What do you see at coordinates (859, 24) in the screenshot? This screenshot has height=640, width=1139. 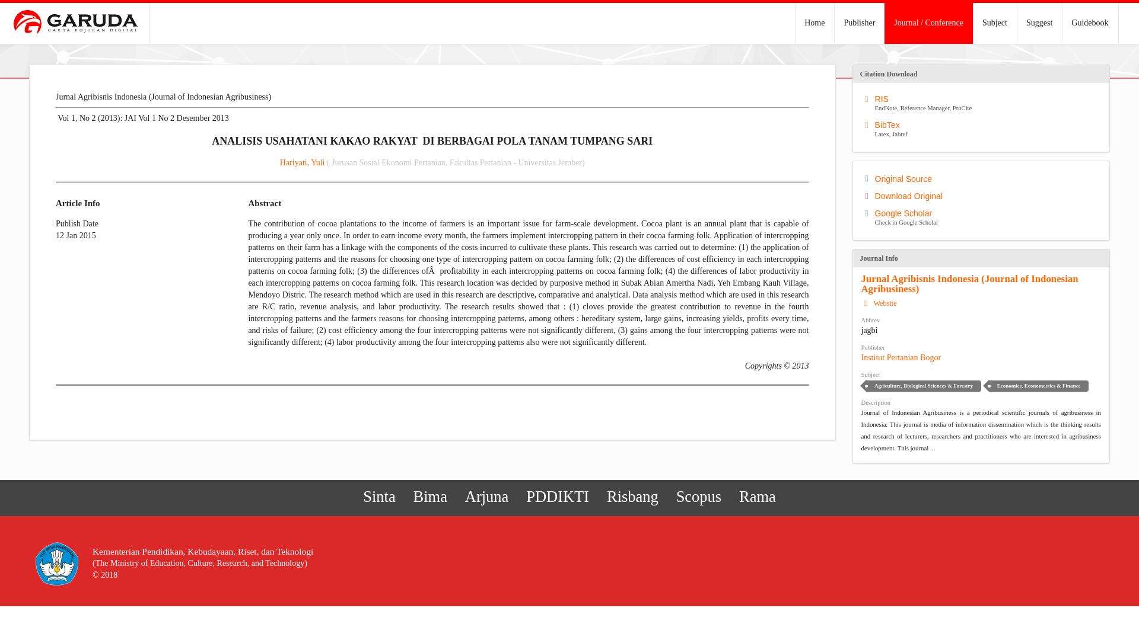 I see `Original Source` at bounding box center [859, 24].